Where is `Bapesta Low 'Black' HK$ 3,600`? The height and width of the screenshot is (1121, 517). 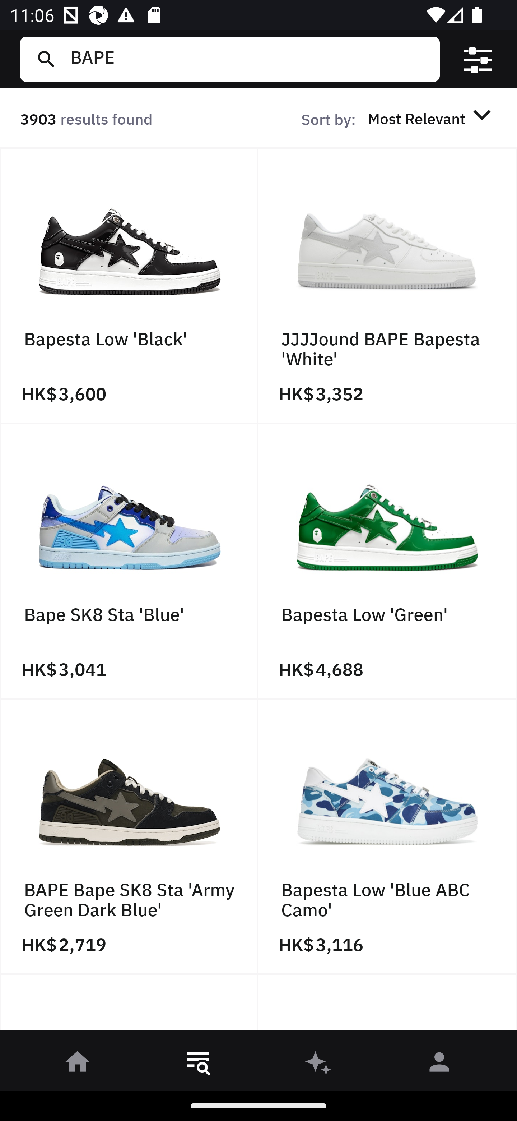 Bapesta Low 'Black' HK$ 3,600 is located at coordinates (129, 286).